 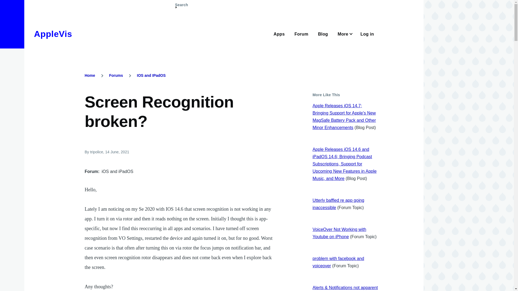 What do you see at coordinates (53, 34) in the screenshot?
I see `AppleVis` at bounding box center [53, 34].